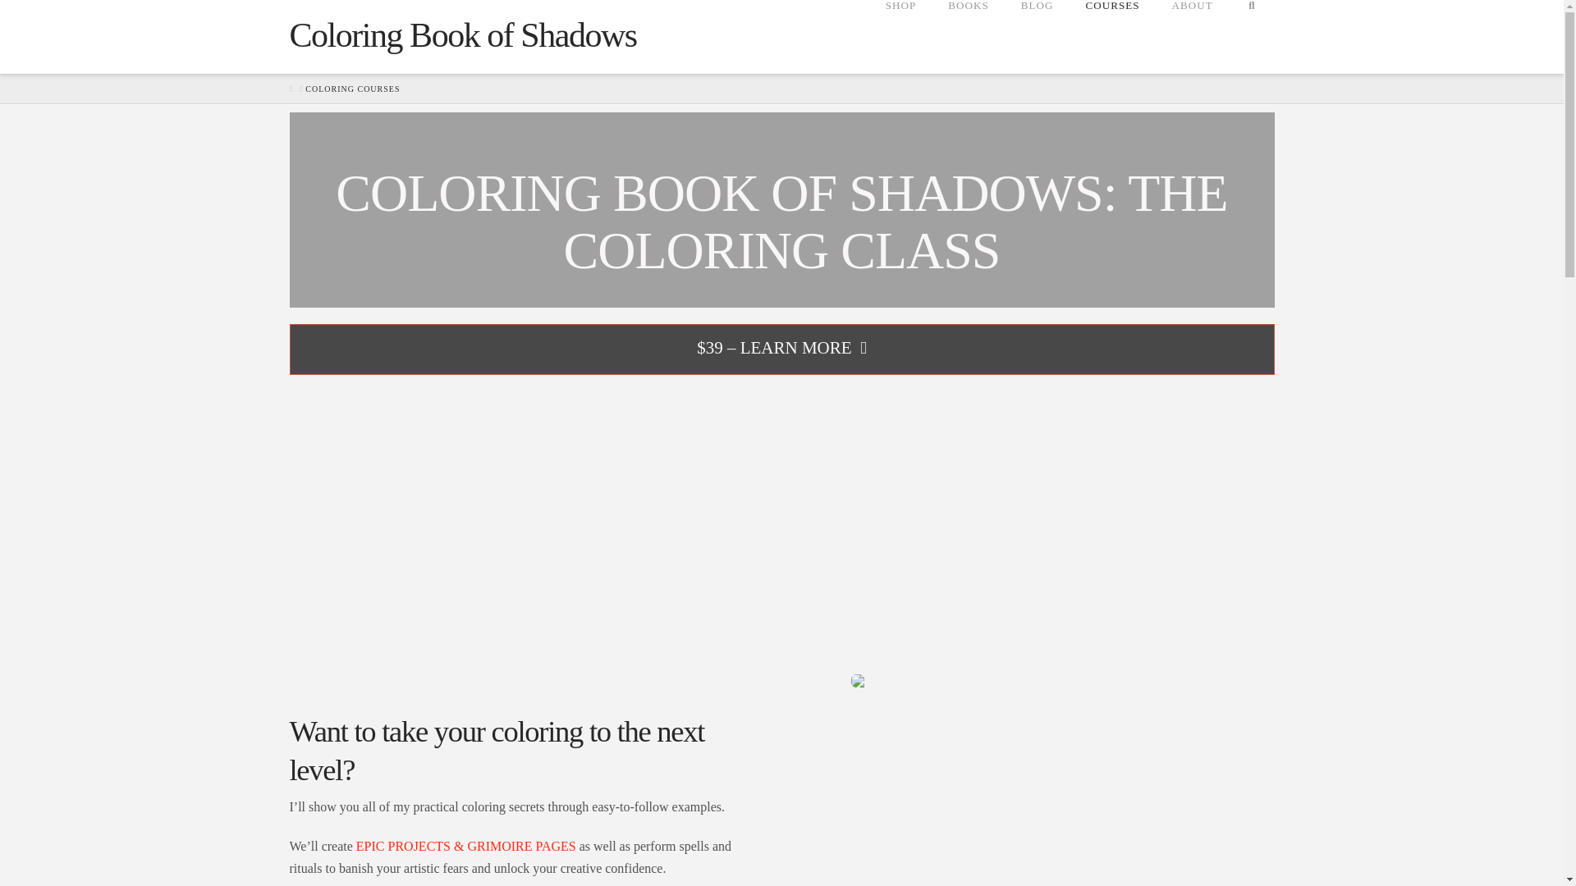 This screenshot has width=1576, height=886. Describe the element at coordinates (353, 89) in the screenshot. I see `You Are Here` at that location.